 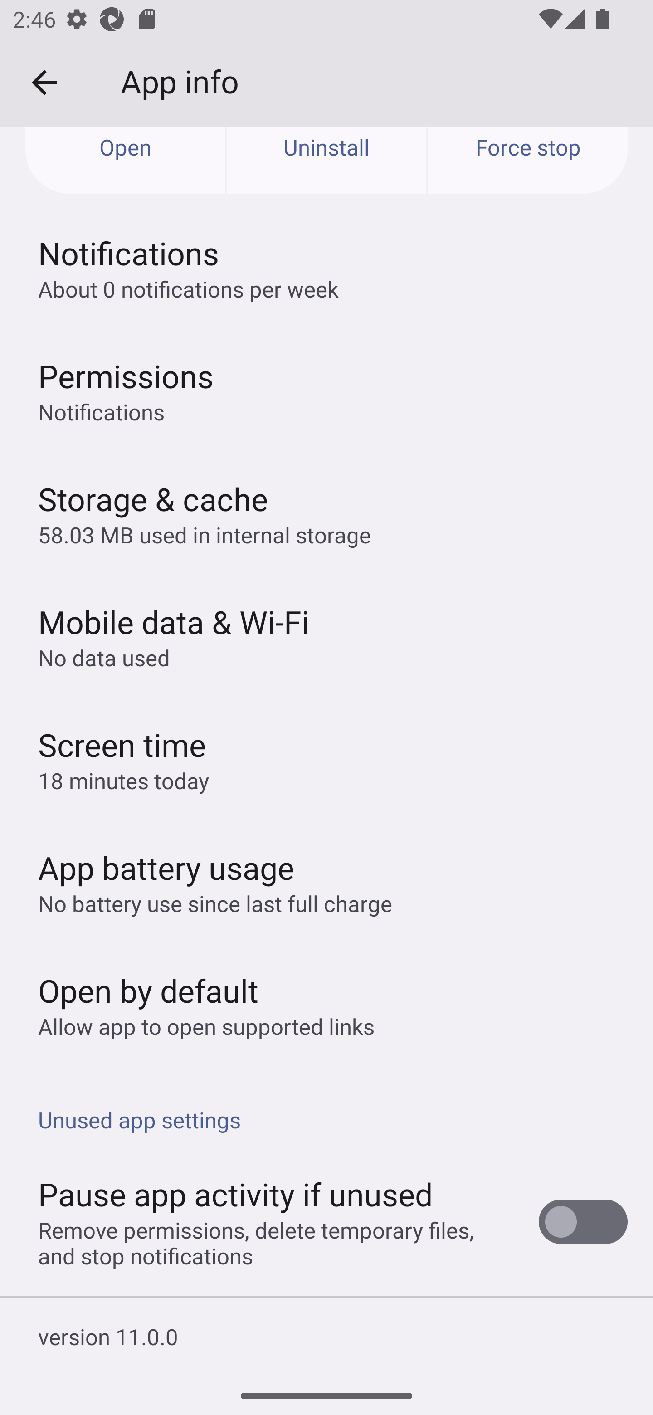 What do you see at coordinates (326, 513) in the screenshot?
I see `Storage & cache 58.03 MB used in internal storage` at bounding box center [326, 513].